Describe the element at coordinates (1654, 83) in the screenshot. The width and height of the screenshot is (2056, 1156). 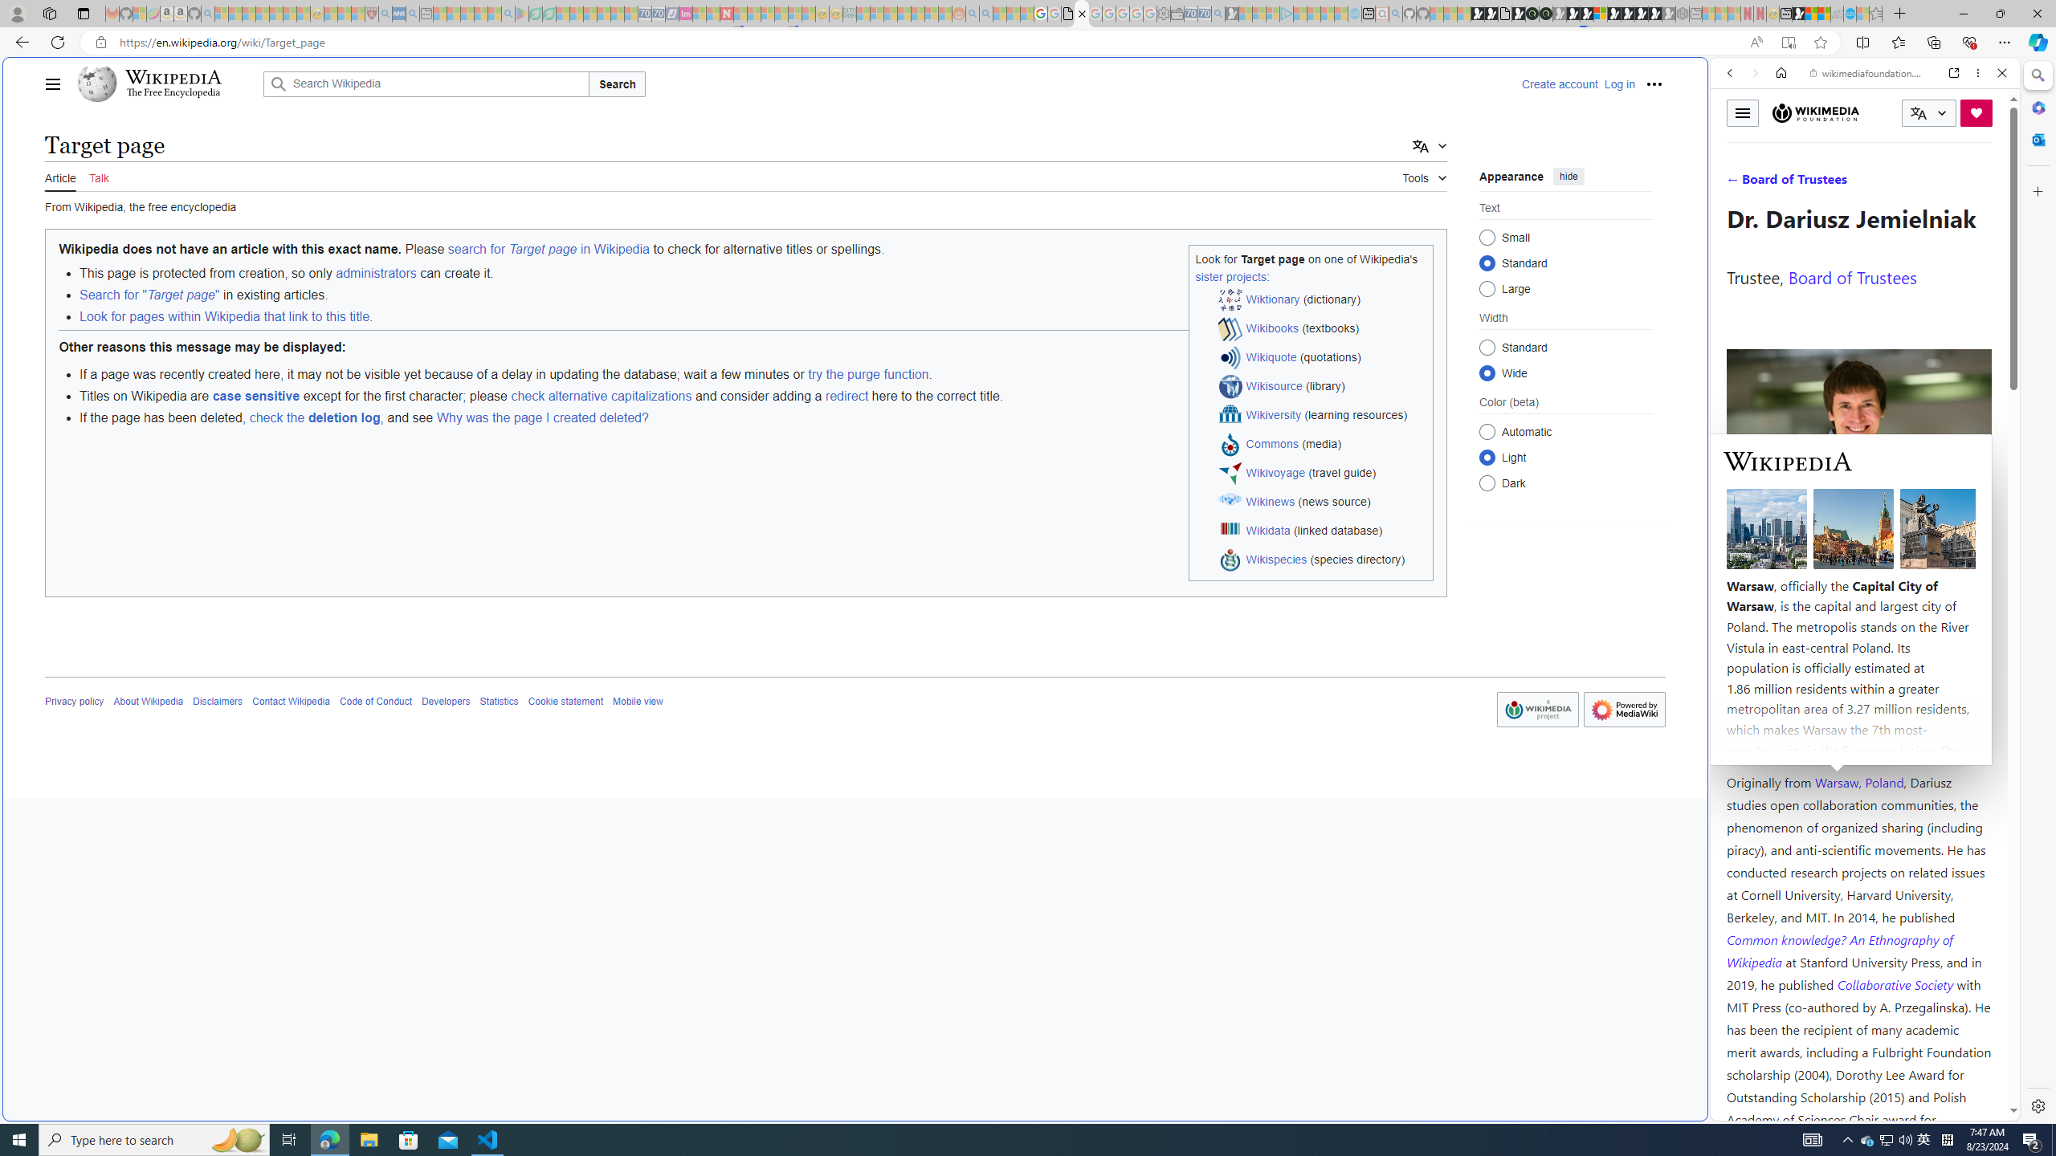
I see `Personal tools` at that location.